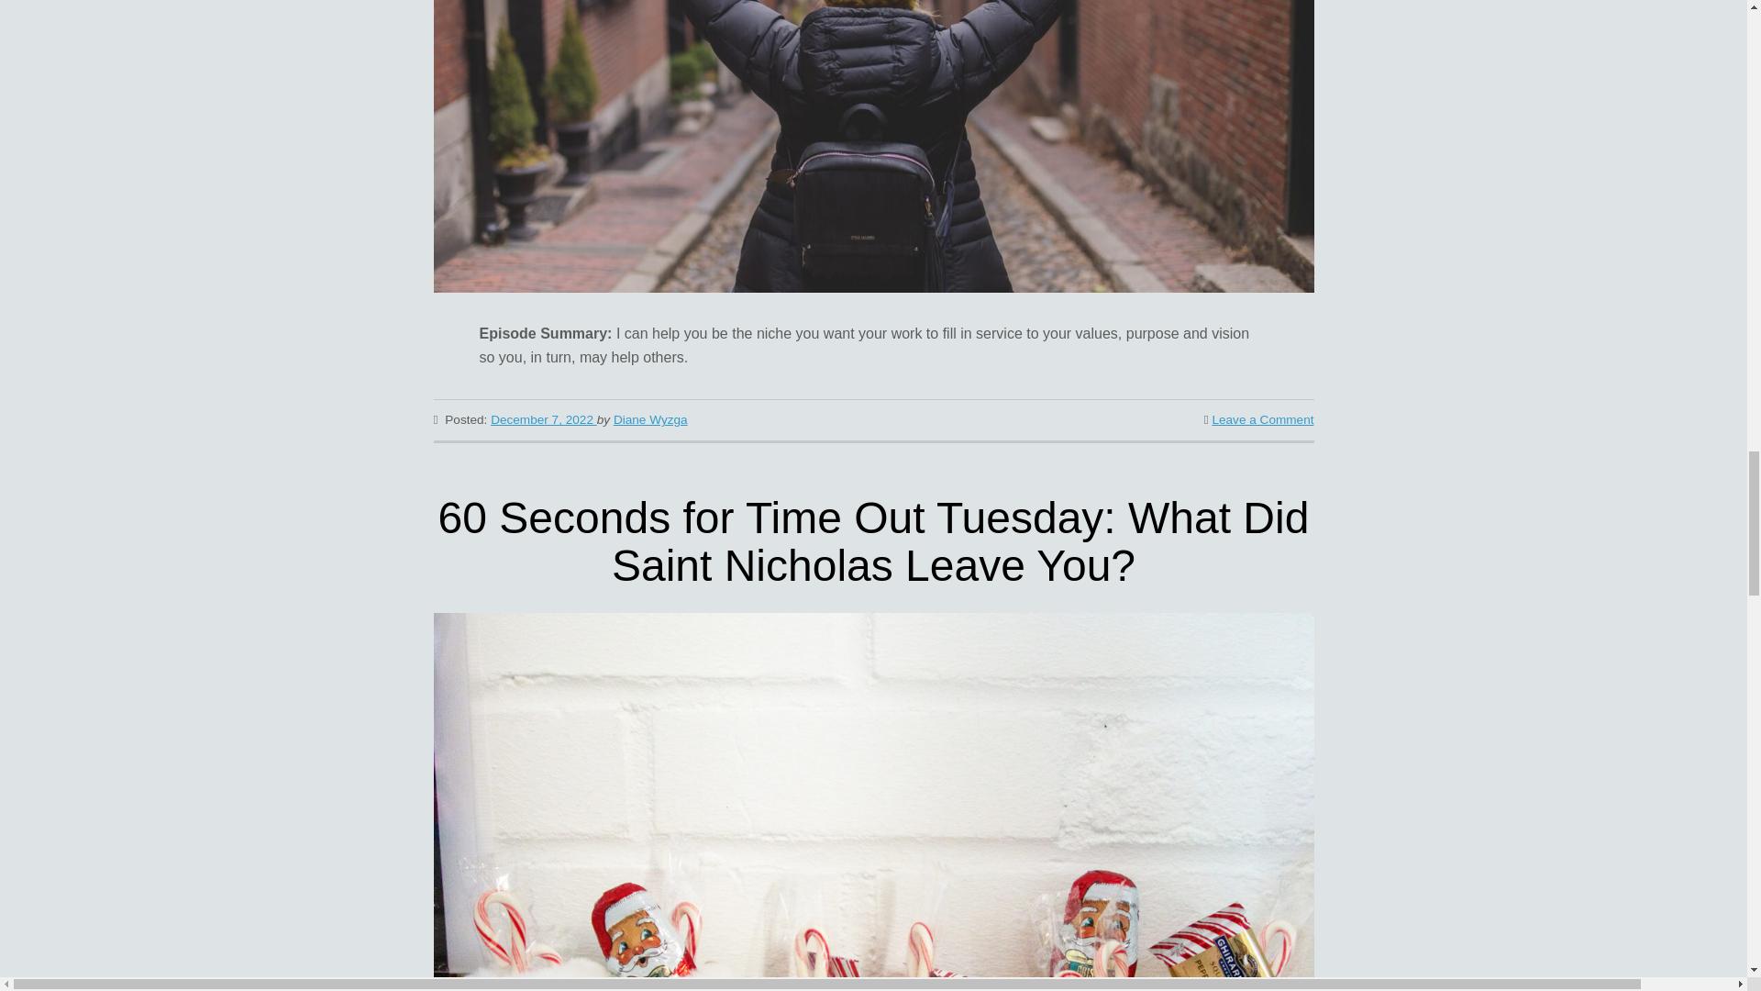 The height and width of the screenshot is (991, 1761). Describe the element at coordinates (650, 420) in the screenshot. I see `Diane Wyzga` at that location.